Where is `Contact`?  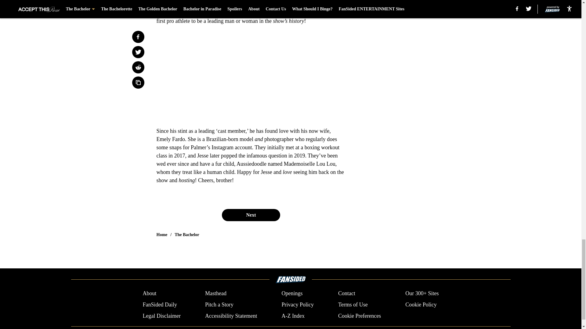 Contact is located at coordinates (346, 294).